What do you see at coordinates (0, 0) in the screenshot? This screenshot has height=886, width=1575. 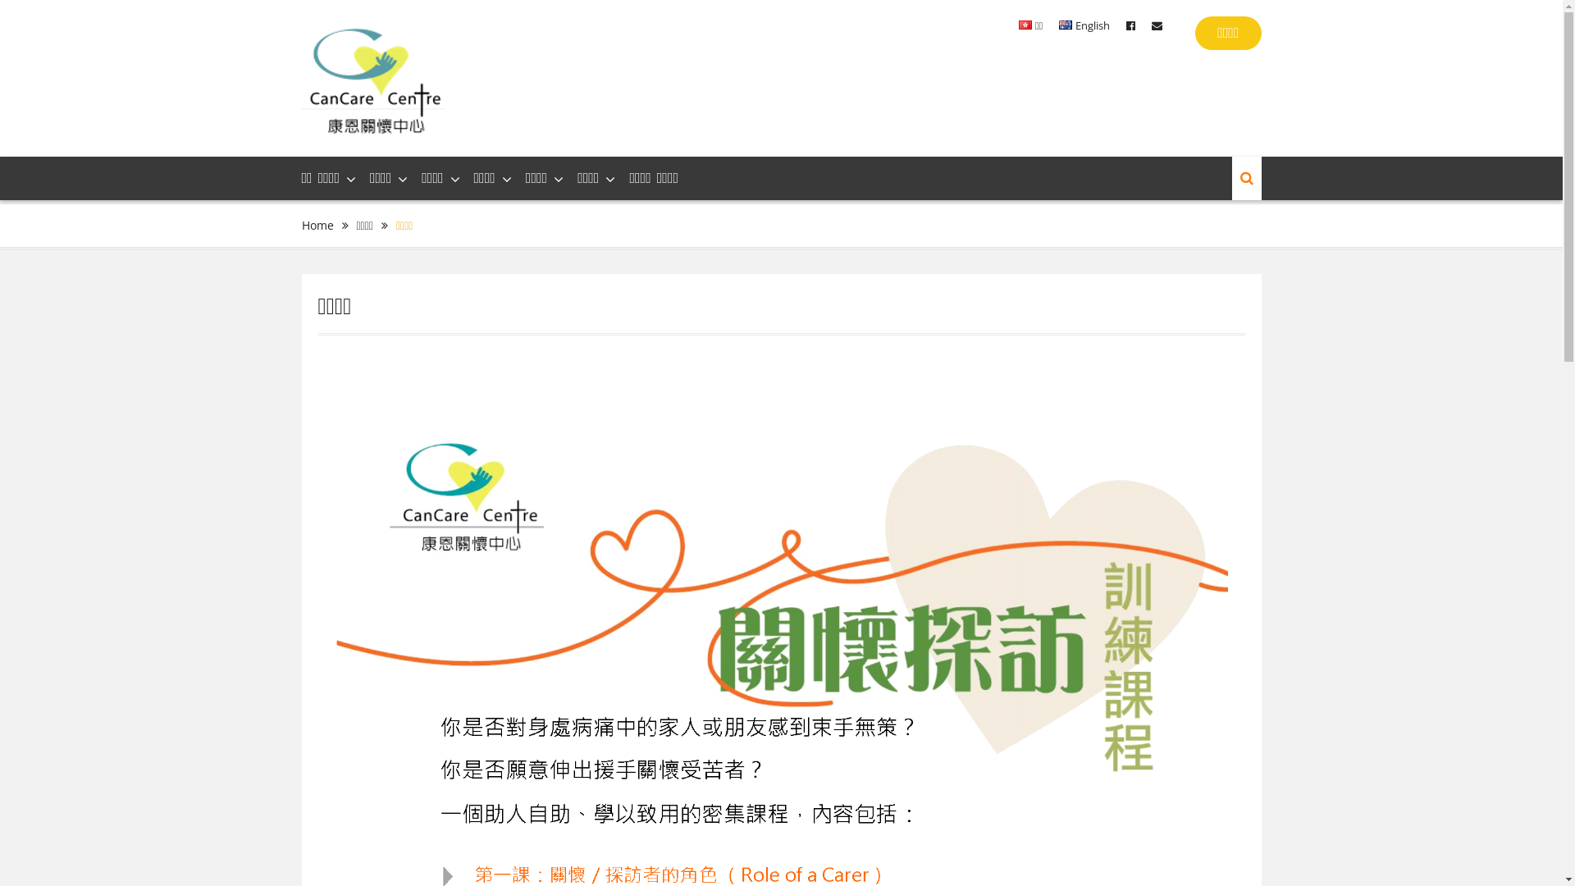 I see `Skip to content` at bounding box center [0, 0].